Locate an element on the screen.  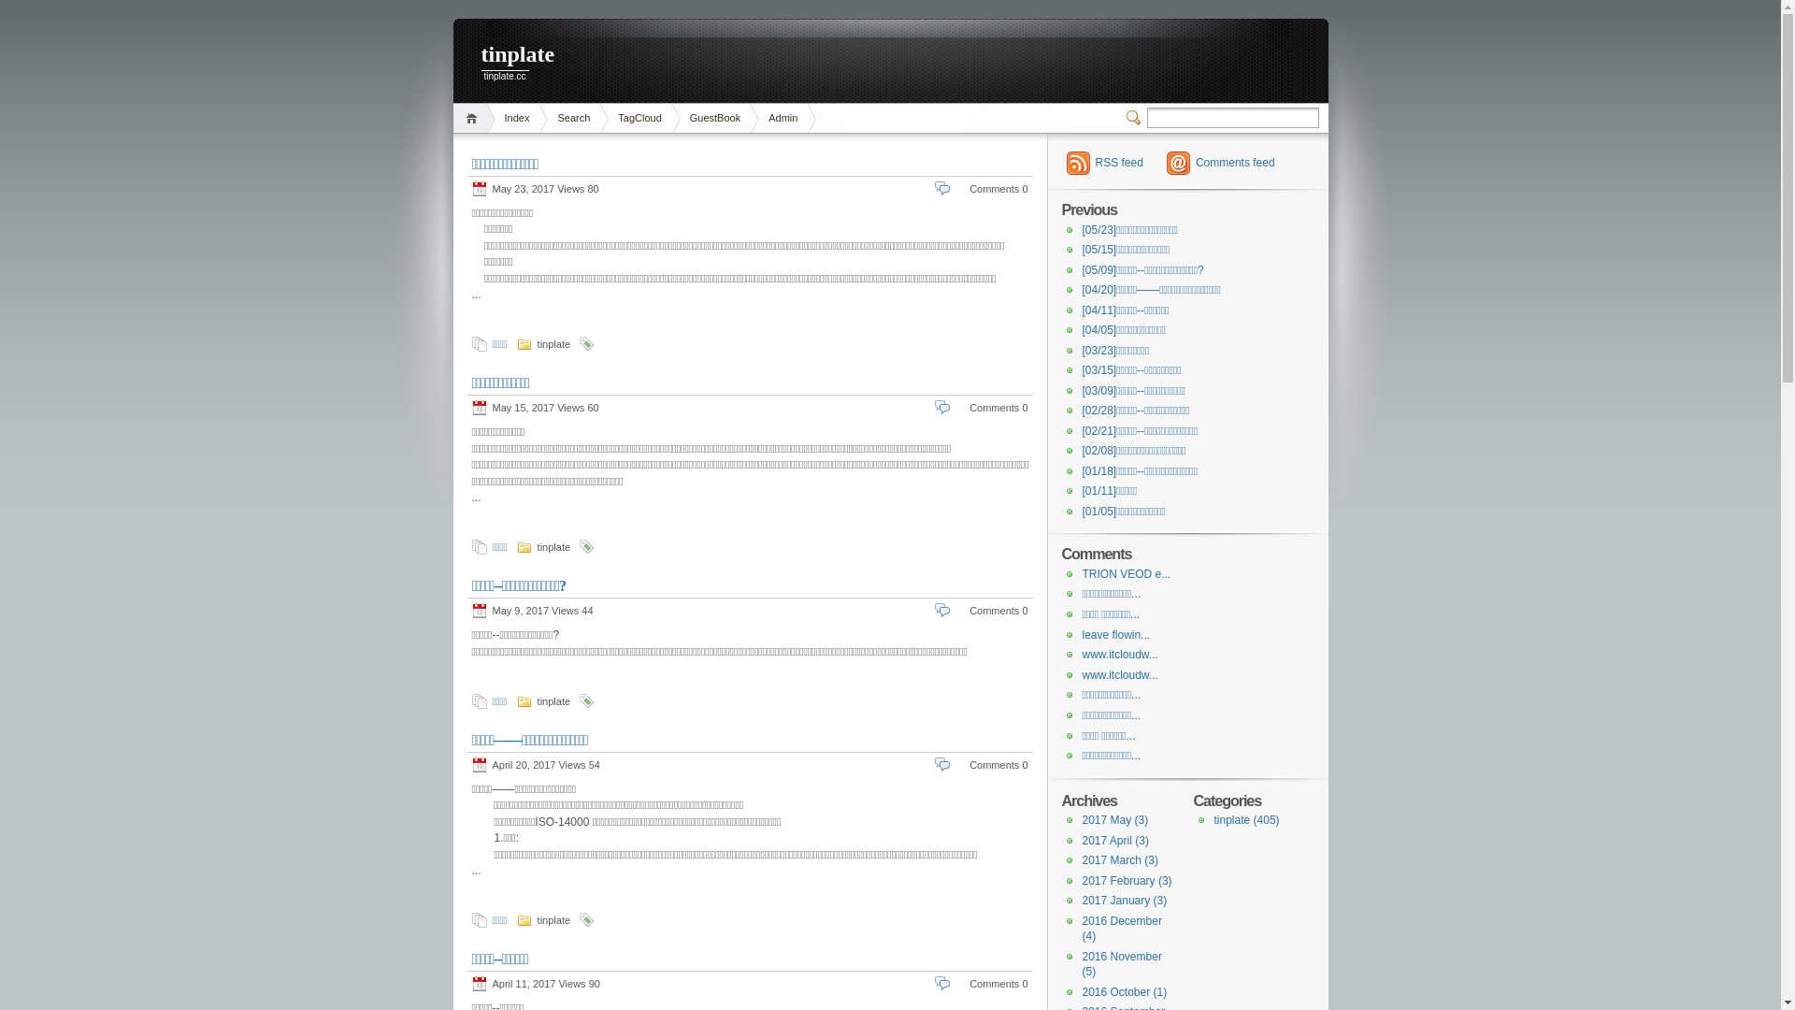
2016 October (1) is located at coordinates (1126, 992).